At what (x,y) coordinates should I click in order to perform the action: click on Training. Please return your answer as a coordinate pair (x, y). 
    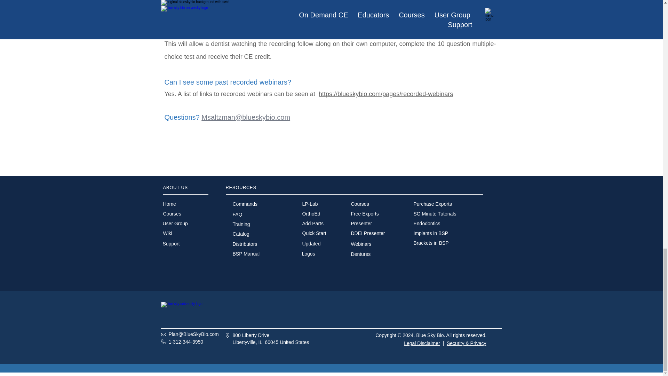
    Looking at the image, I should click on (241, 224).